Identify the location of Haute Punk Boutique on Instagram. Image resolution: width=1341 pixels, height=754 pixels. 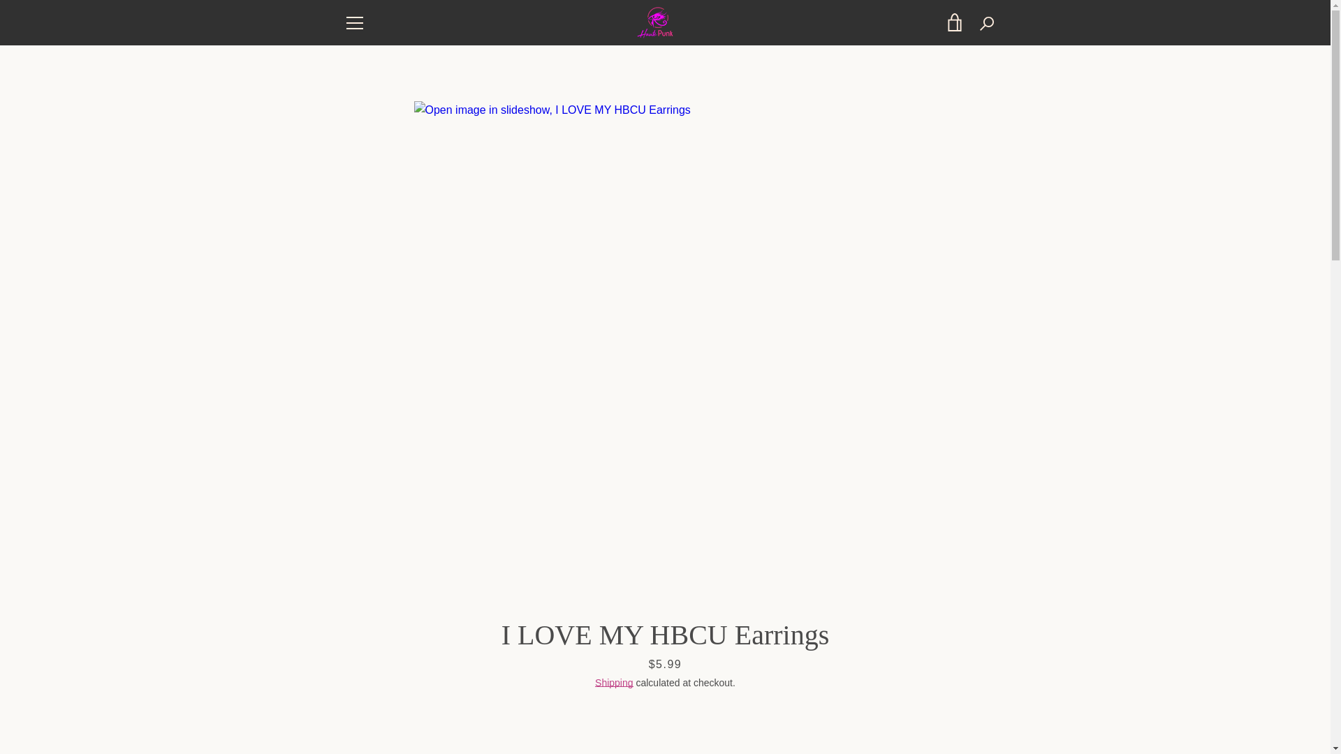
(416, 705).